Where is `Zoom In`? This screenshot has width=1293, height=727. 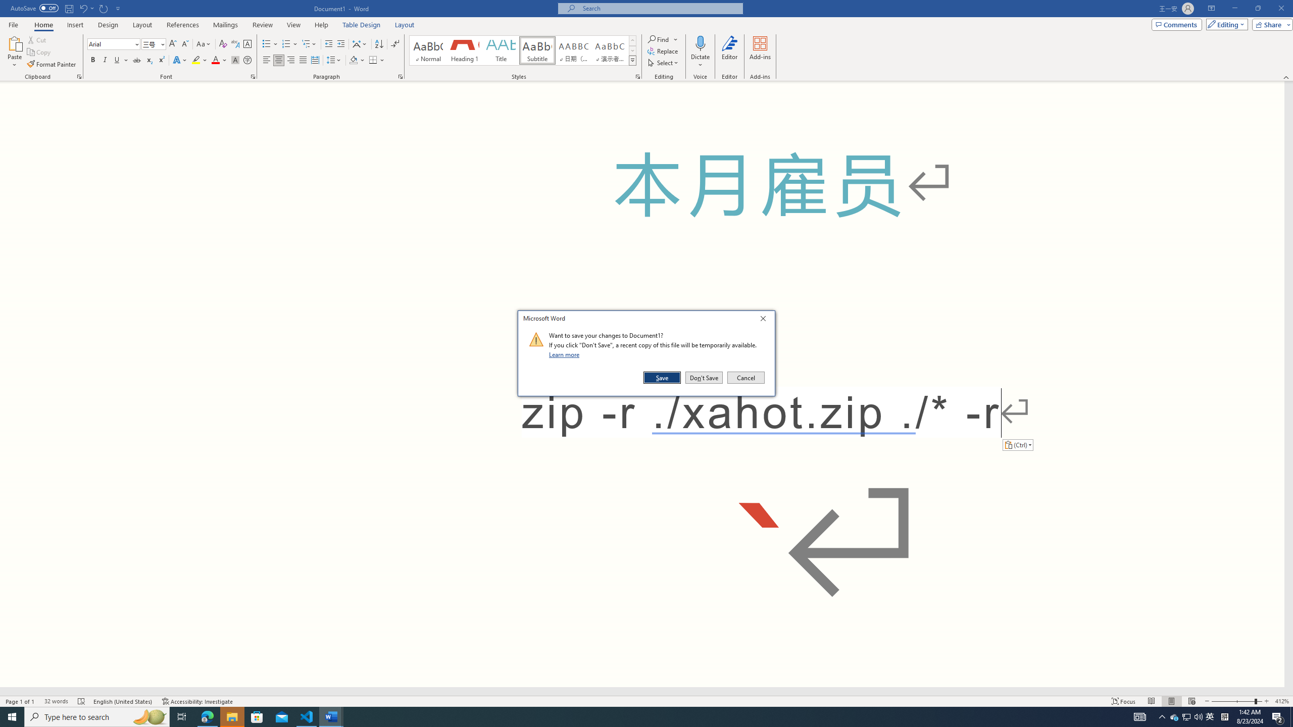 Zoom In is located at coordinates (1266, 701).